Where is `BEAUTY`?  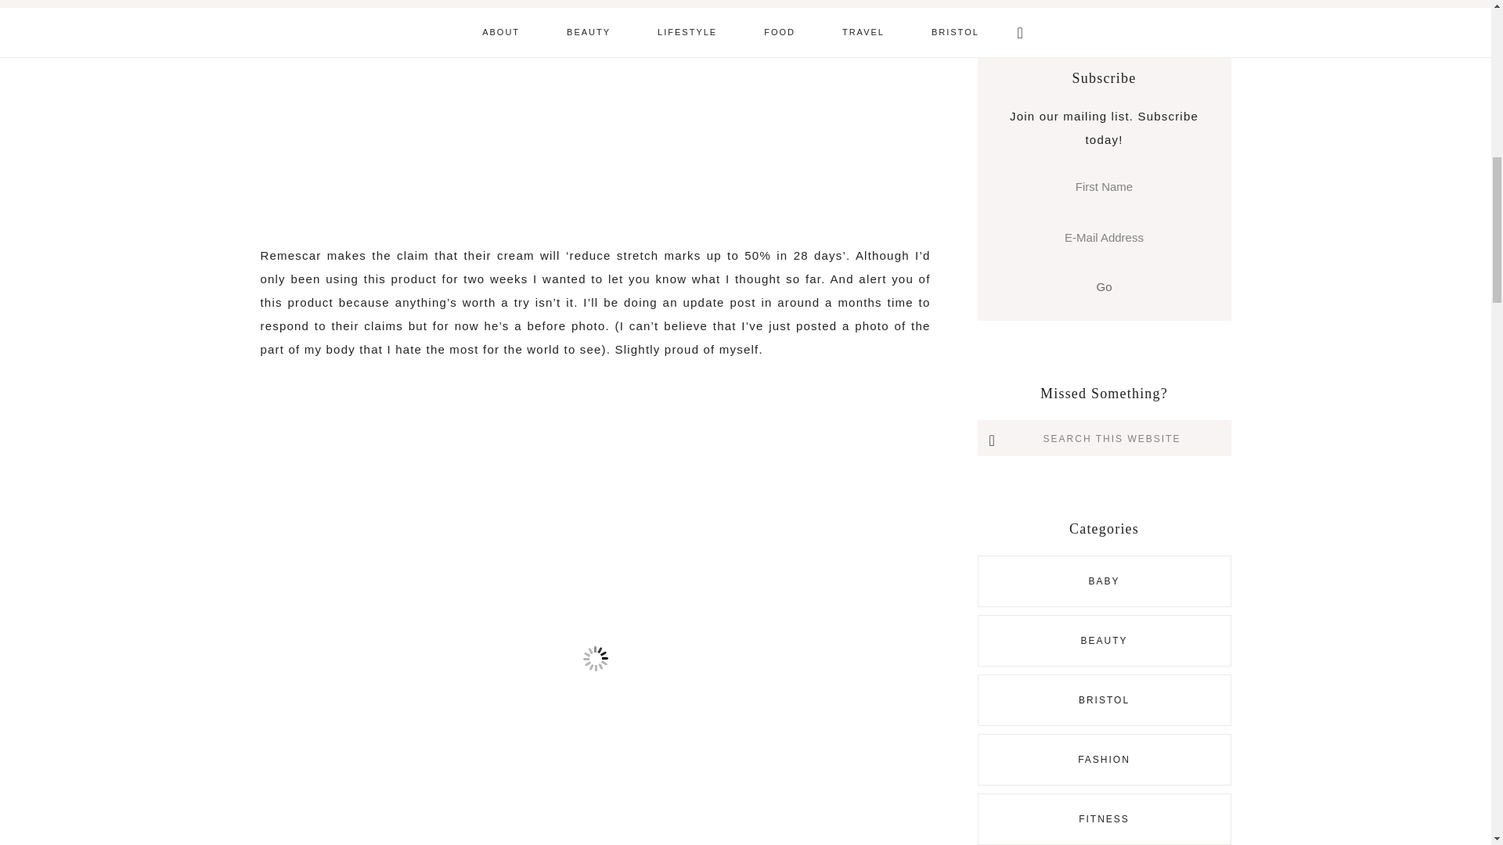
BEAUTY is located at coordinates (1104, 641).